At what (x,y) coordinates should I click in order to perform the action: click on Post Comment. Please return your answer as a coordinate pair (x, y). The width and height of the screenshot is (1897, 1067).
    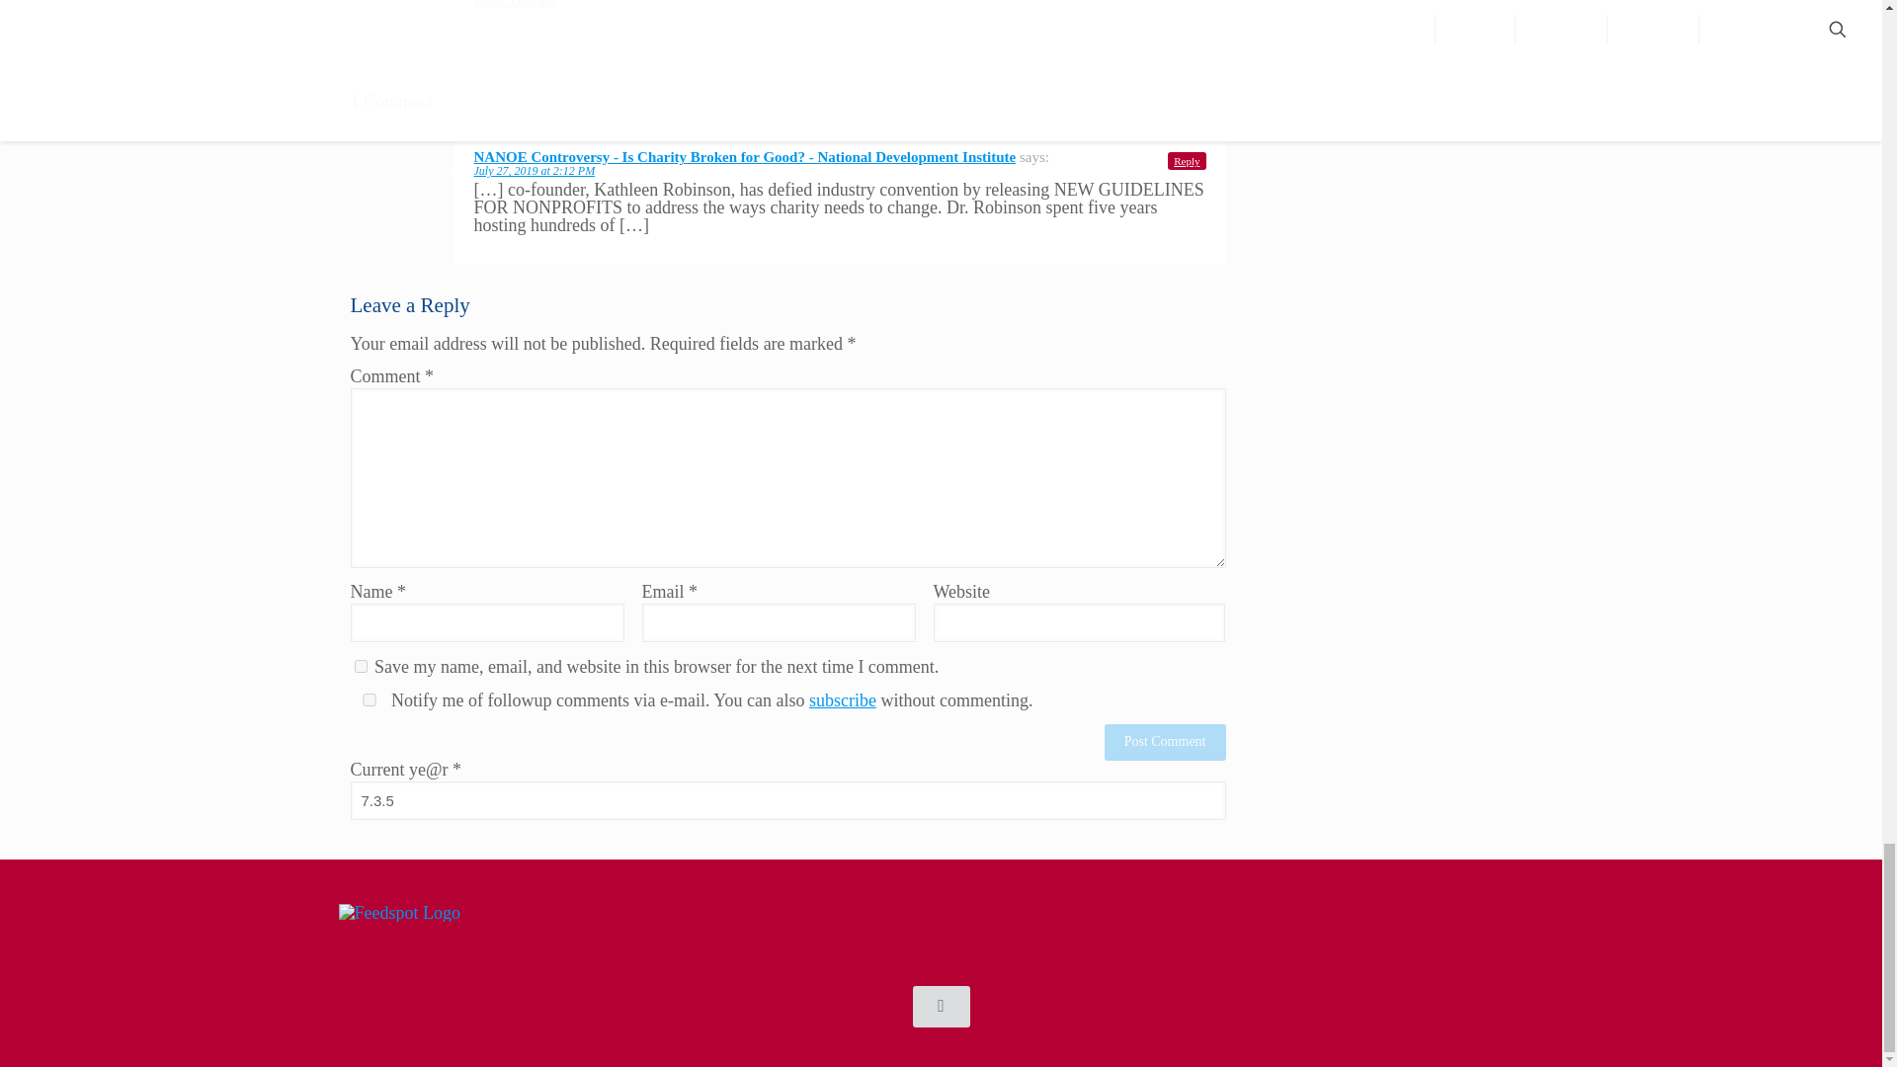
    Looking at the image, I should click on (1164, 743).